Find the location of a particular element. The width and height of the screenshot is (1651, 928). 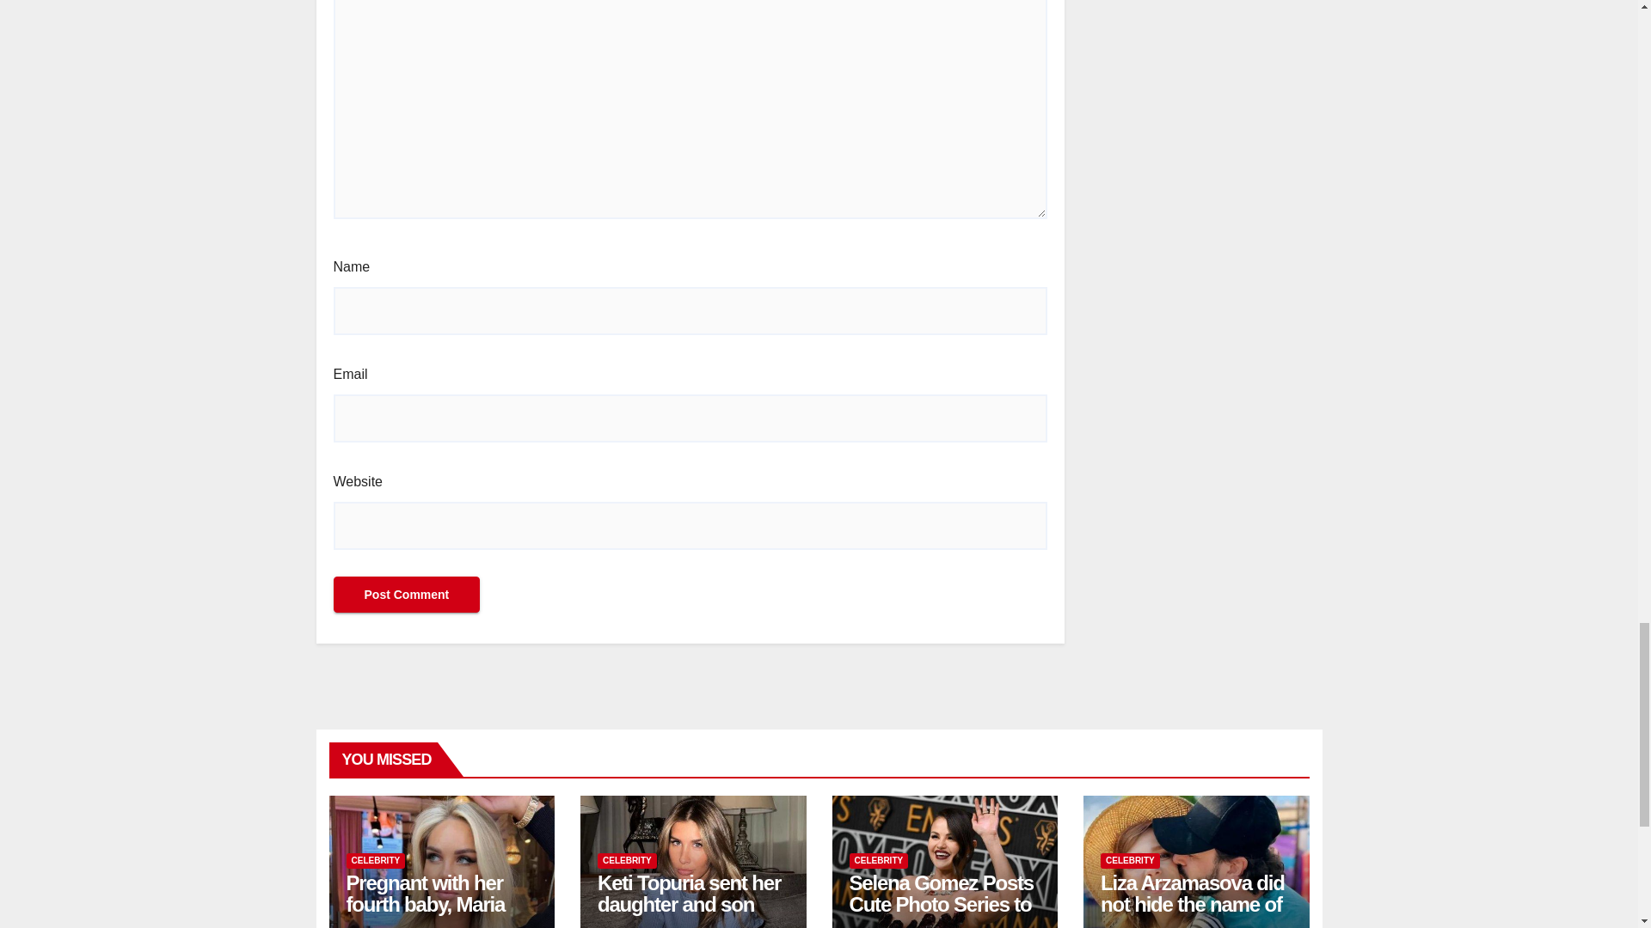

CELEBRITY is located at coordinates (628, 860).